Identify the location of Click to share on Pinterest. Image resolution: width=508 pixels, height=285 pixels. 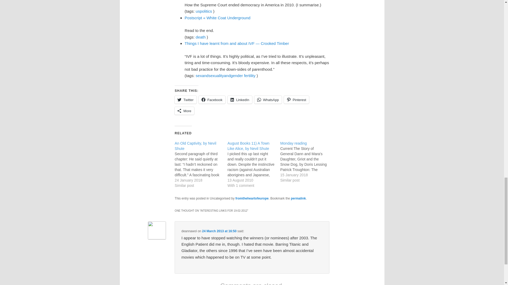
(296, 100).